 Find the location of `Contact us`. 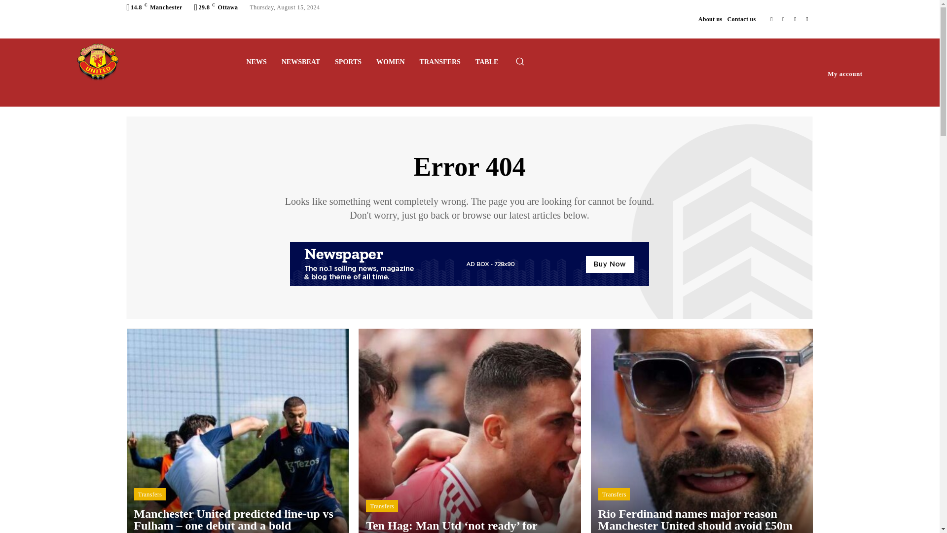

Contact us is located at coordinates (741, 19).